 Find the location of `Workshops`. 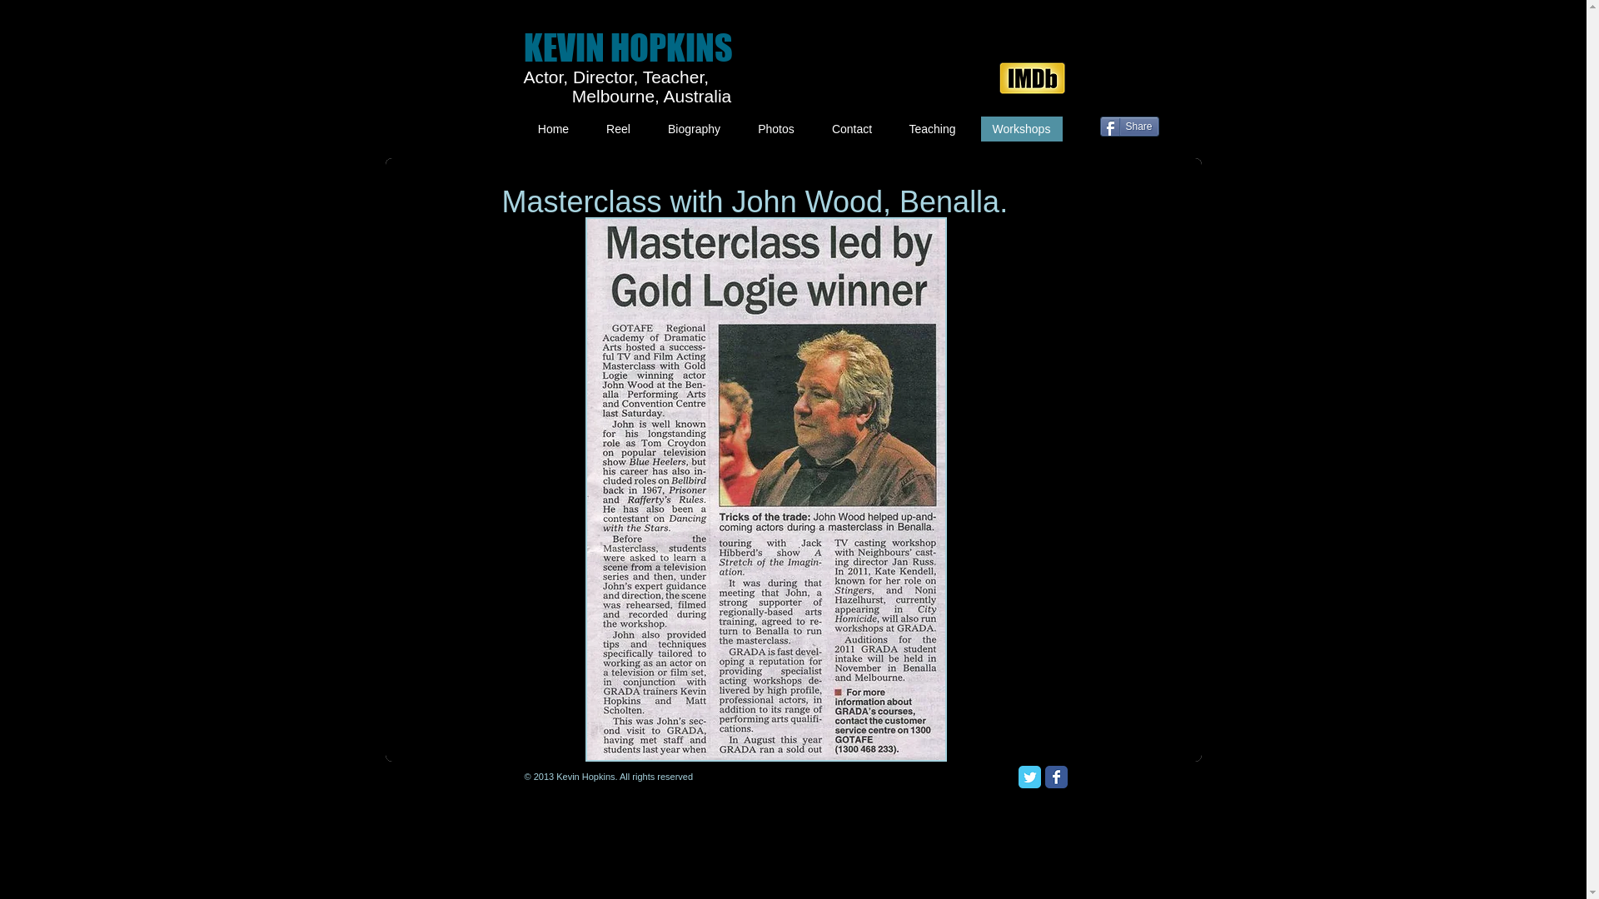

Workshops is located at coordinates (1022, 129).